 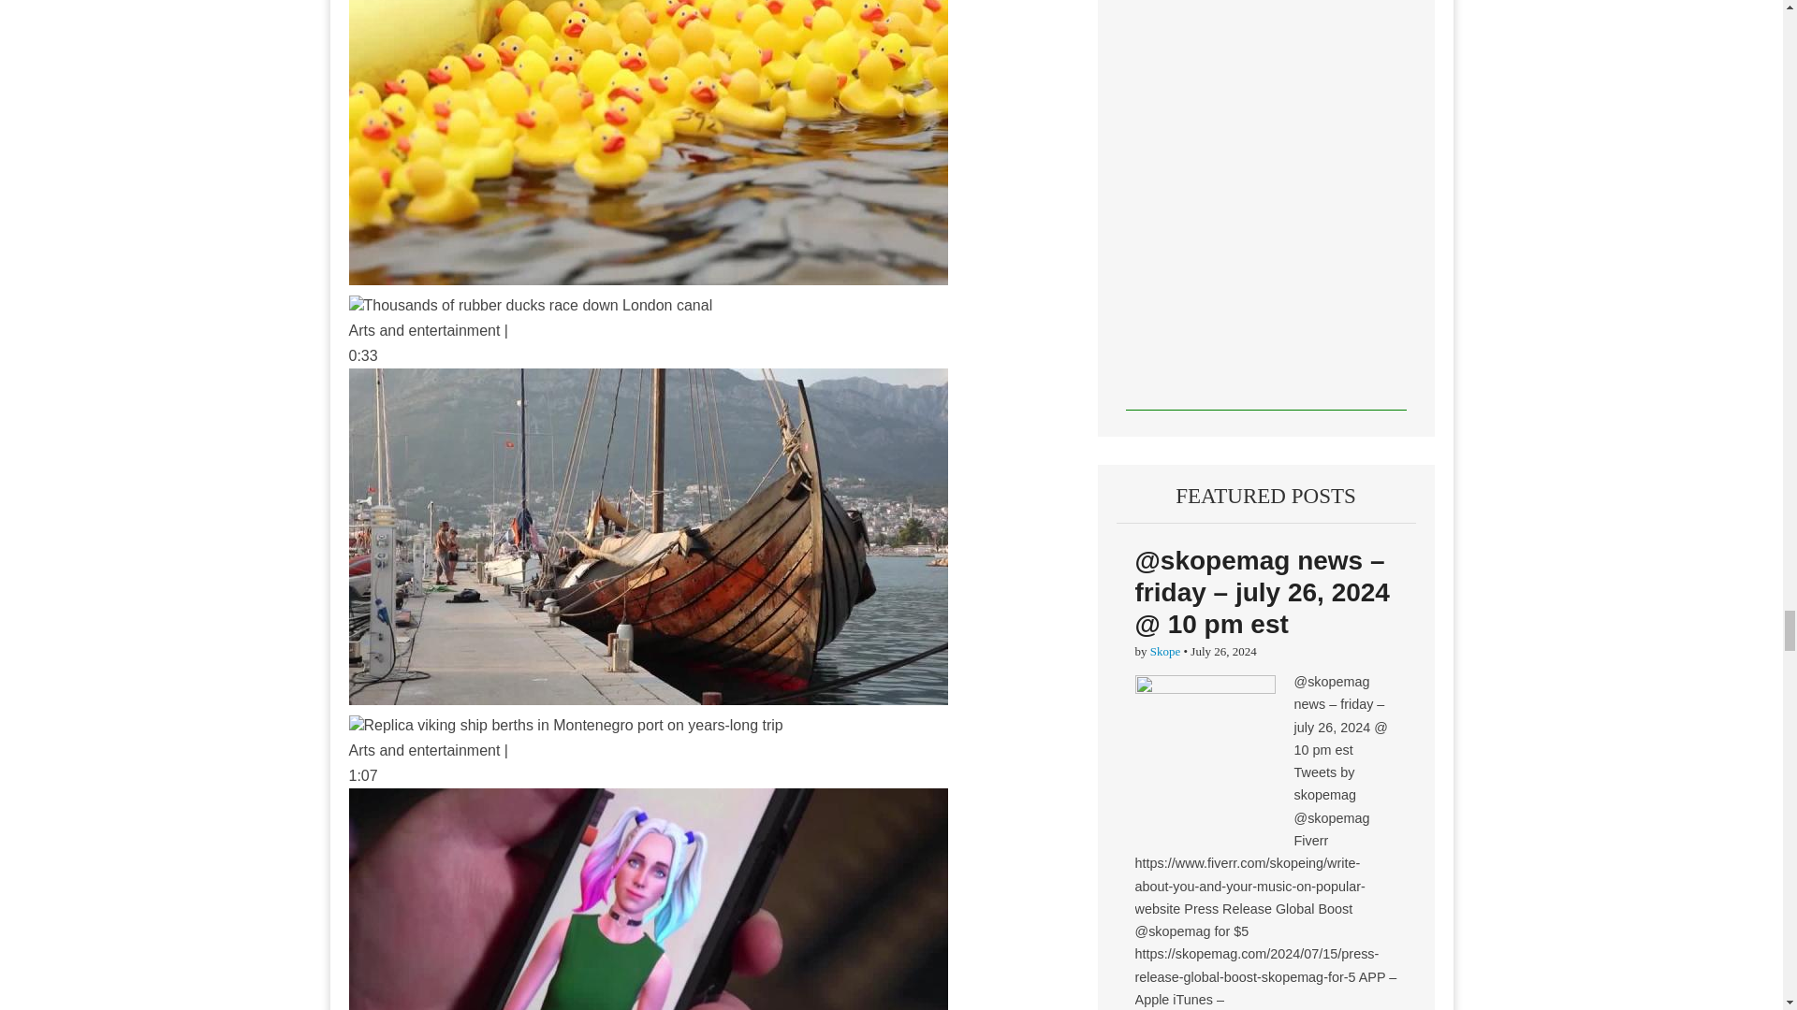 What do you see at coordinates (1164, 651) in the screenshot?
I see `Posts by Skope` at bounding box center [1164, 651].